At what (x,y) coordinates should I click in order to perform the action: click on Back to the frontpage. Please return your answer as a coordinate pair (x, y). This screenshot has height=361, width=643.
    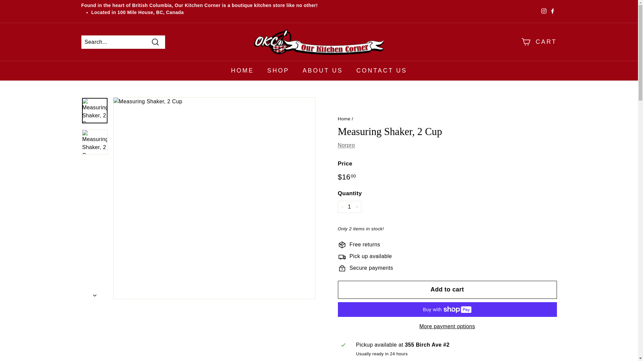
    Looking at the image, I should click on (344, 118).